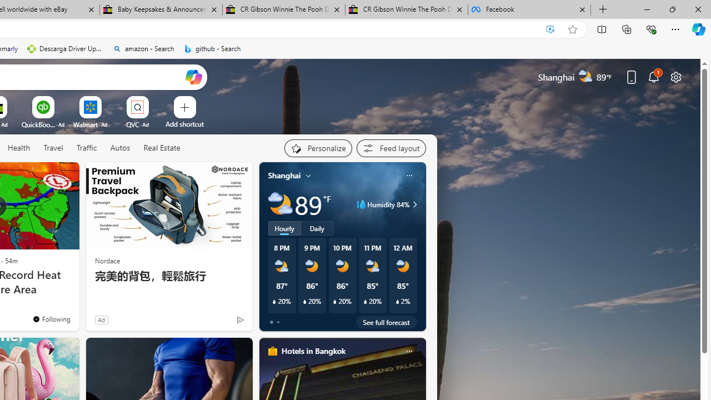  Describe the element at coordinates (280, 204) in the screenshot. I see `Partly cloudy` at that location.